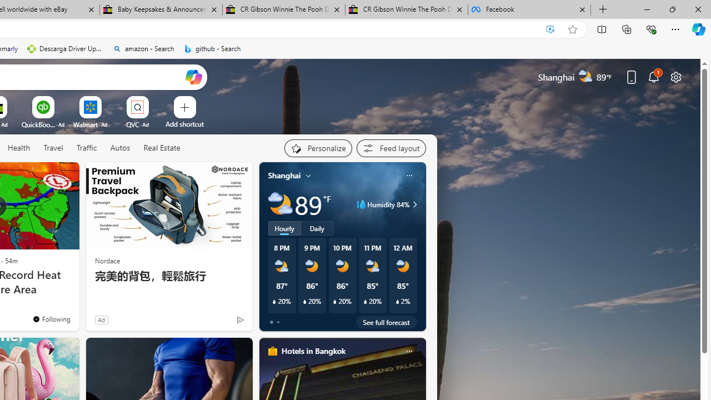  Describe the element at coordinates (280, 204) in the screenshot. I see `Partly cloudy` at that location.